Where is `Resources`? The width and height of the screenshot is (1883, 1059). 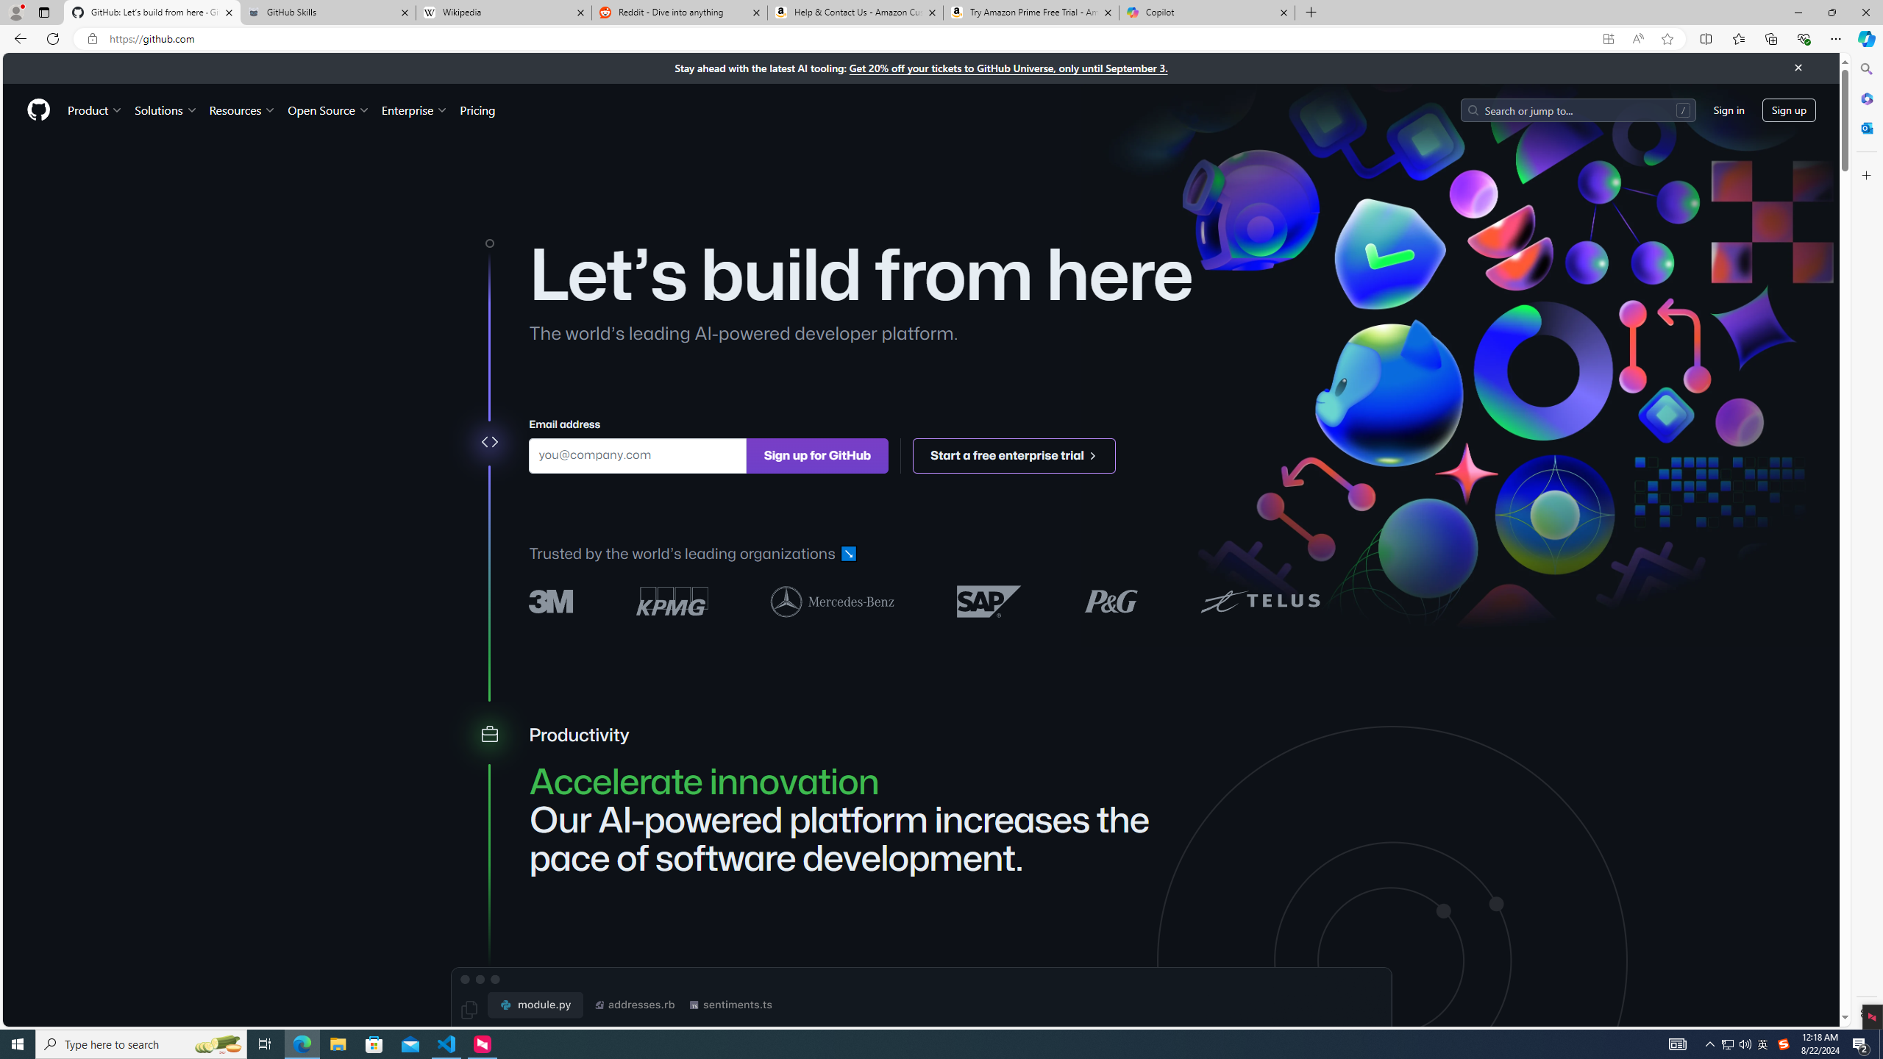
Resources is located at coordinates (243, 110).